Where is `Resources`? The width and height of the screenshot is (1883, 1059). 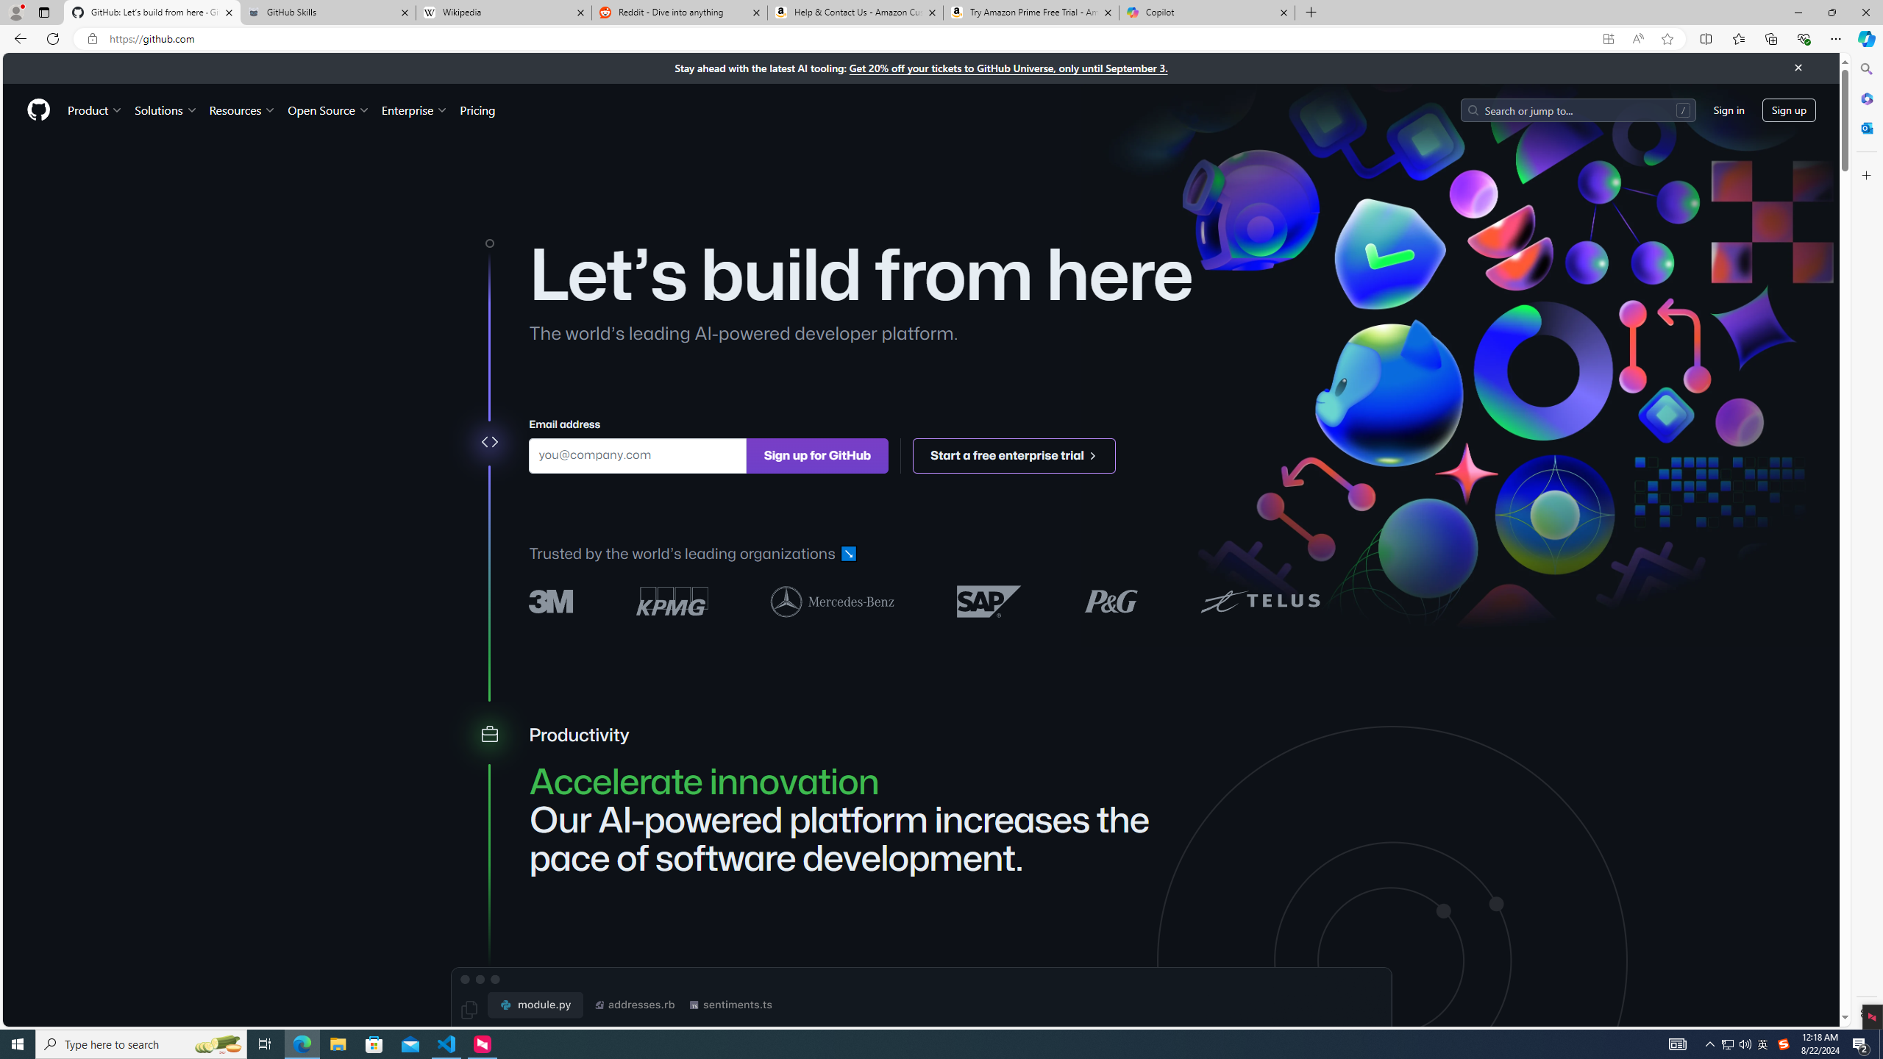
Resources is located at coordinates (243, 110).